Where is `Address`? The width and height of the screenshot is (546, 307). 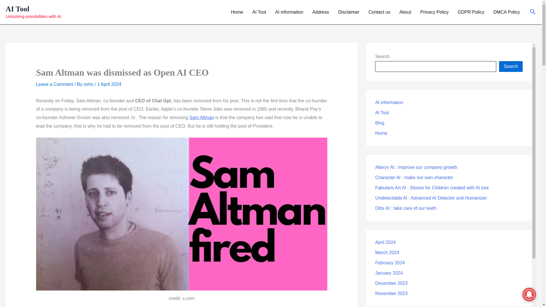 Address is located at coordinates (321, 12).